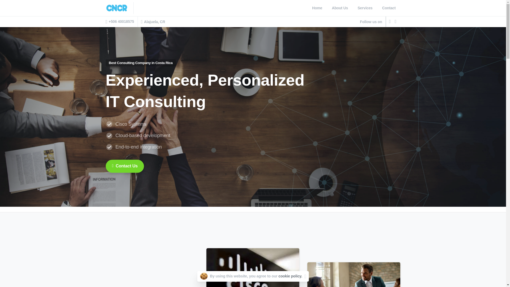  What do you see at coordinates (125, 166) in the screenshot?
I see `About Us` at bounding box center [125, 166].